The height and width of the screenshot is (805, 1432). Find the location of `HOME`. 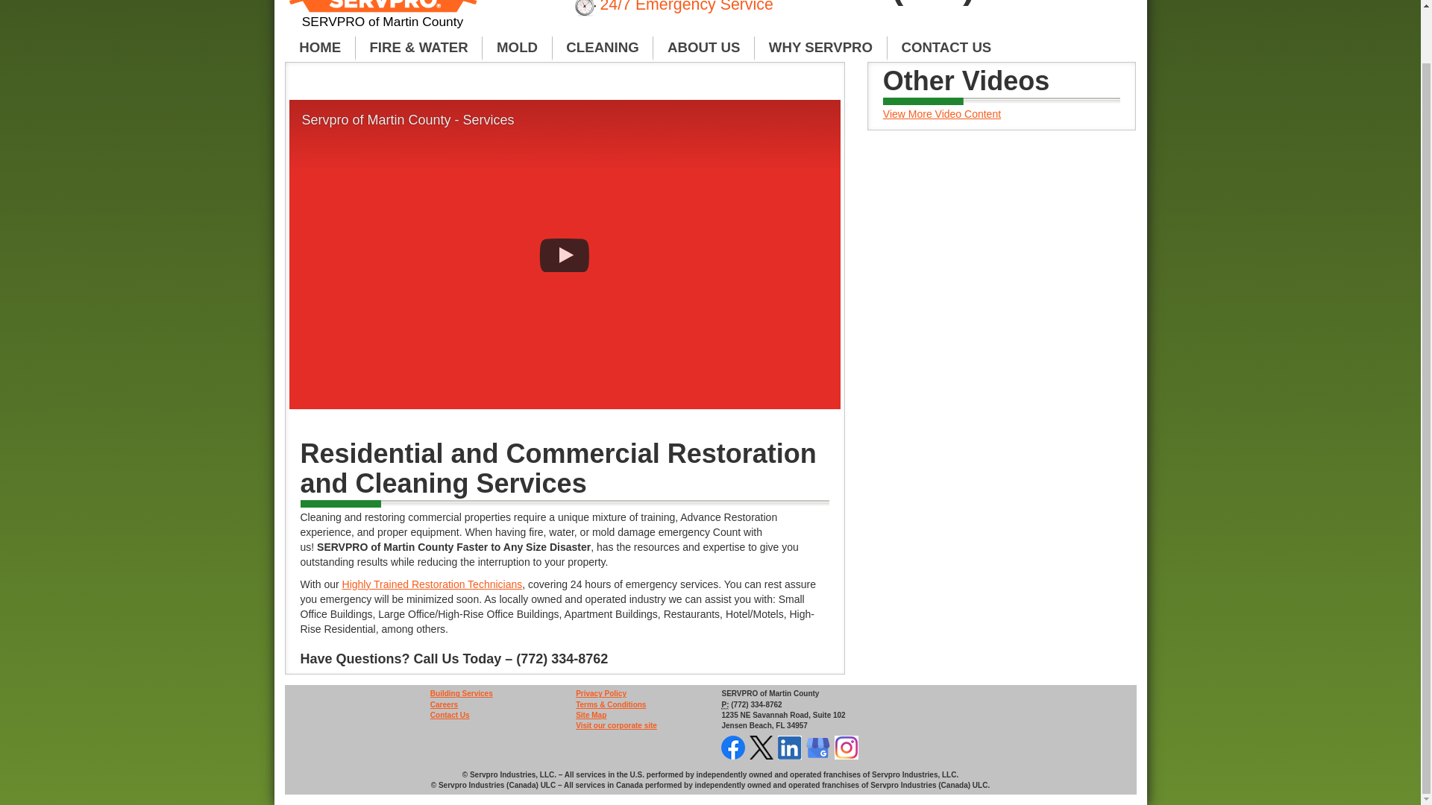

HOME is located at coordinates (320, 48).